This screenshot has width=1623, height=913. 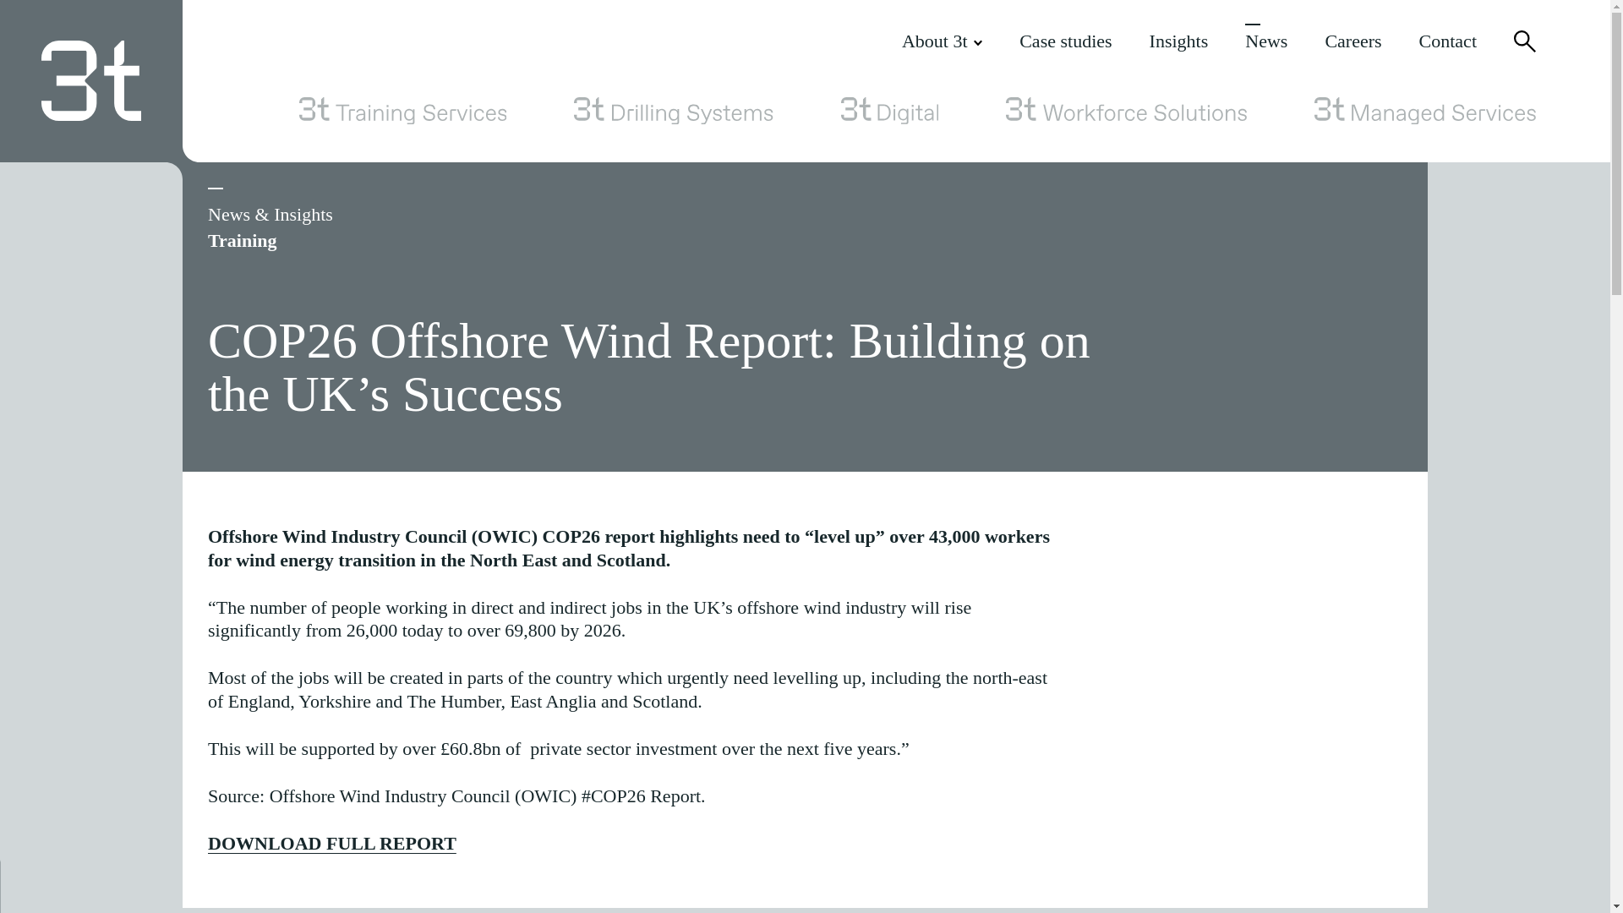 What do you see at coordinates (1065, 41) in the screenshot?
I see `Case studies` at bounding box center [1065, 41].